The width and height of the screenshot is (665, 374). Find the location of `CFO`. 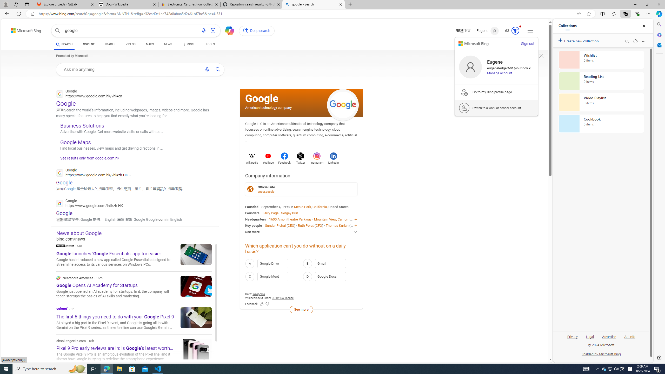

CFO is located at coordinates (319, 225).